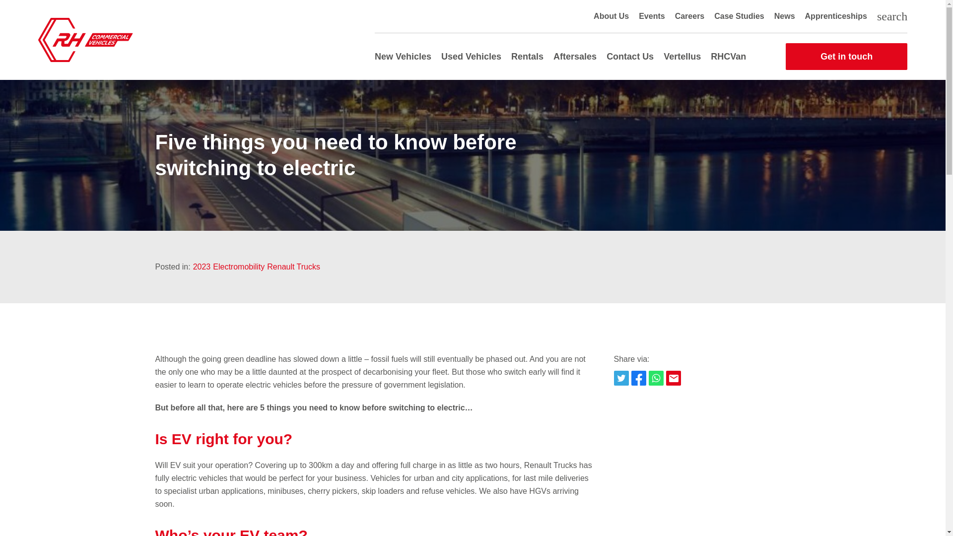  I want to click on RHCVan, so click(729, 57).